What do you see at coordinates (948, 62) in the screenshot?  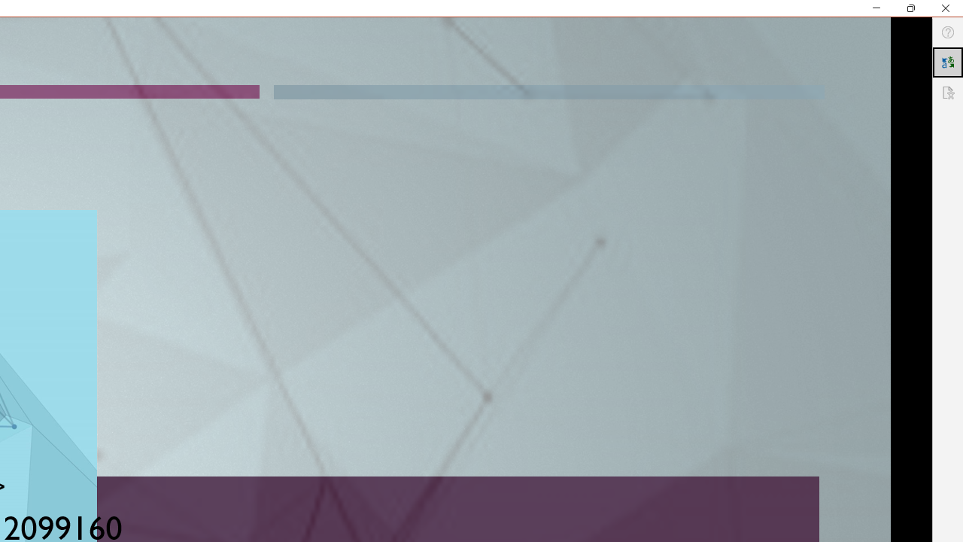 I see `Translator` at bounding box center [948, 62].